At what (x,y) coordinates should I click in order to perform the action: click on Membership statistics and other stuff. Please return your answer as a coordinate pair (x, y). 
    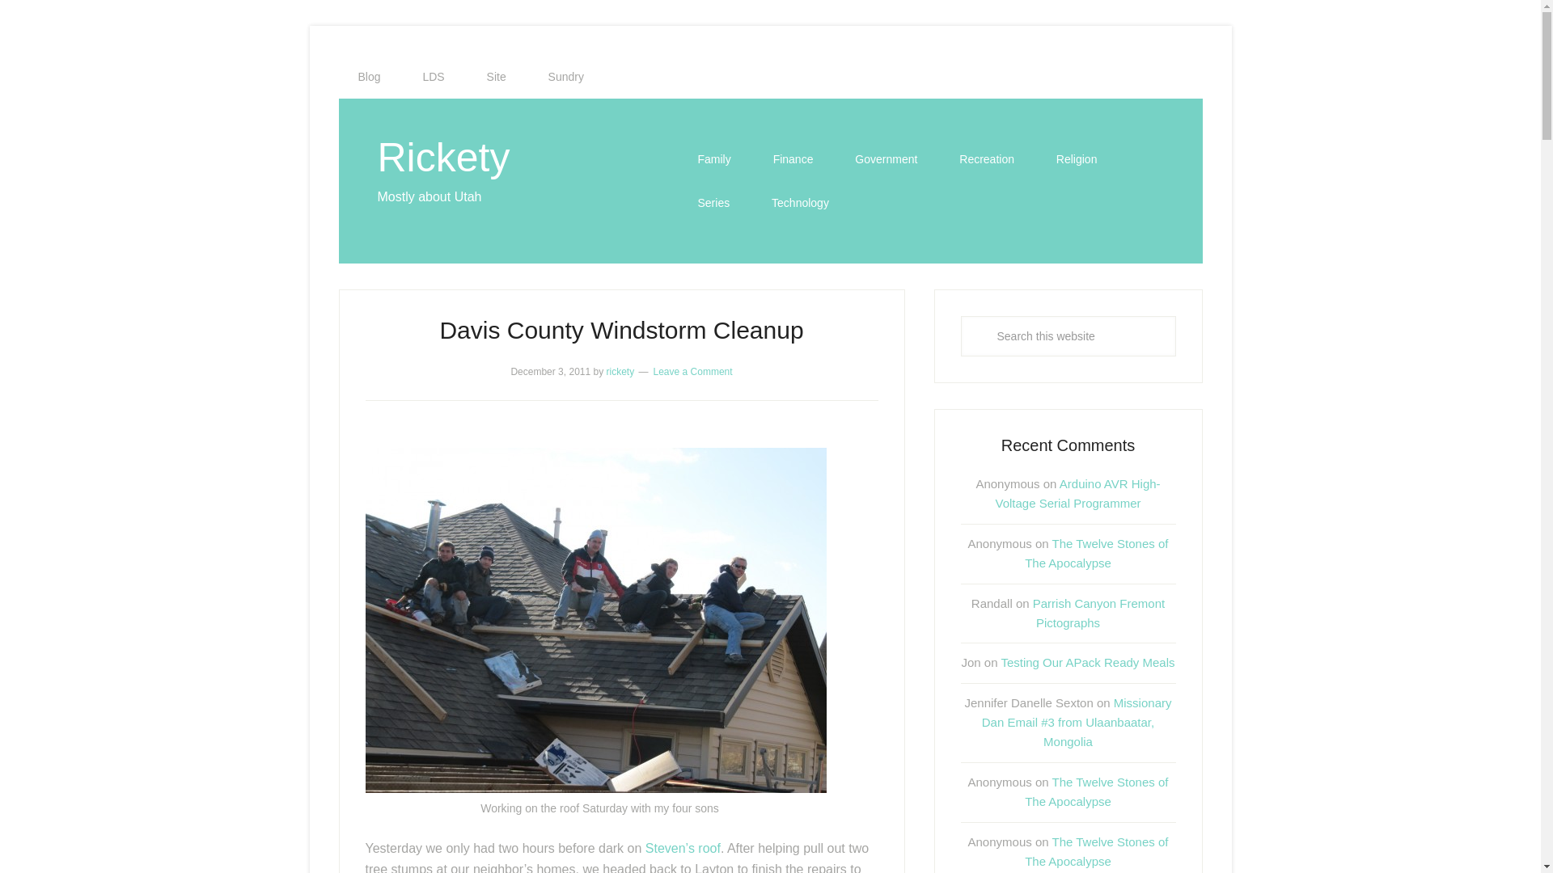
    Looking at the image, I should click on (432, 77).